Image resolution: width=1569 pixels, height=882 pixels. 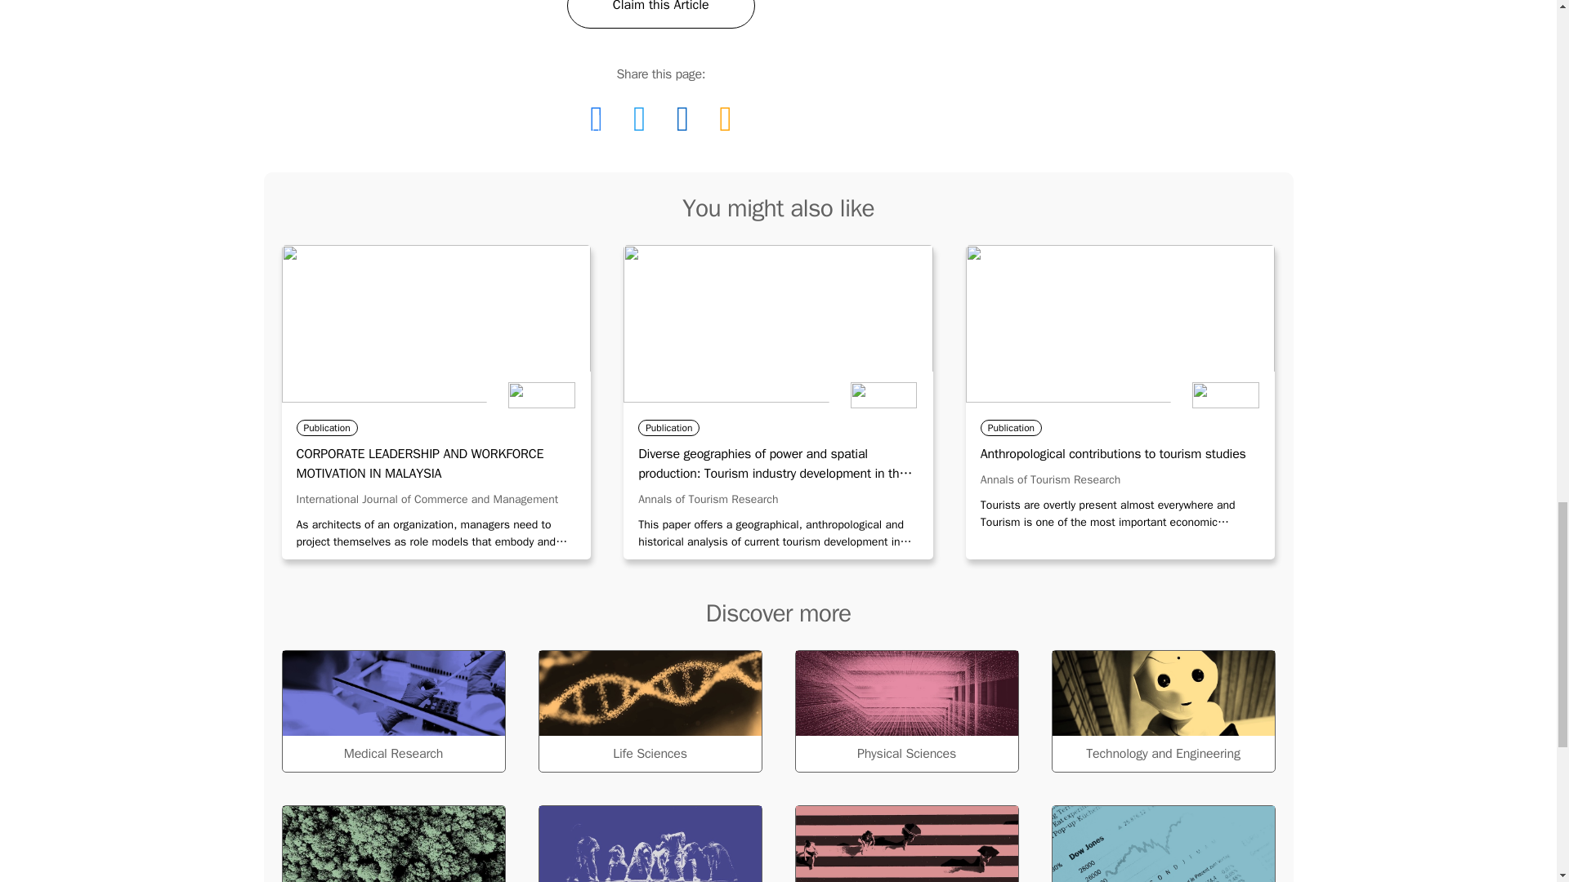 What do you see at coordinates (392, 710) in the screenshot?
I see `Medical Research` at bounding box center [392, 710].